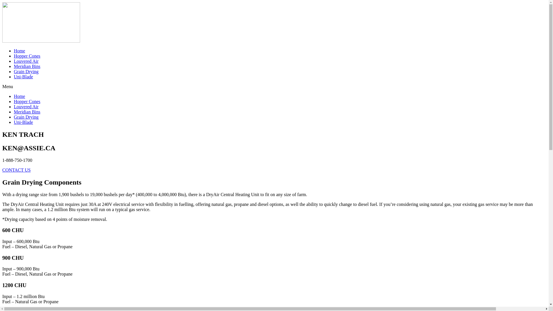  I want to click on Meridian Bins, so click(27, 66).